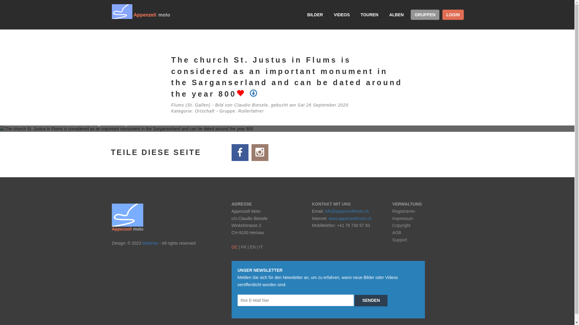 This screenshot has height=325, width=579. I want to click on info@appenzellmoto.ch, so click(347, 211).